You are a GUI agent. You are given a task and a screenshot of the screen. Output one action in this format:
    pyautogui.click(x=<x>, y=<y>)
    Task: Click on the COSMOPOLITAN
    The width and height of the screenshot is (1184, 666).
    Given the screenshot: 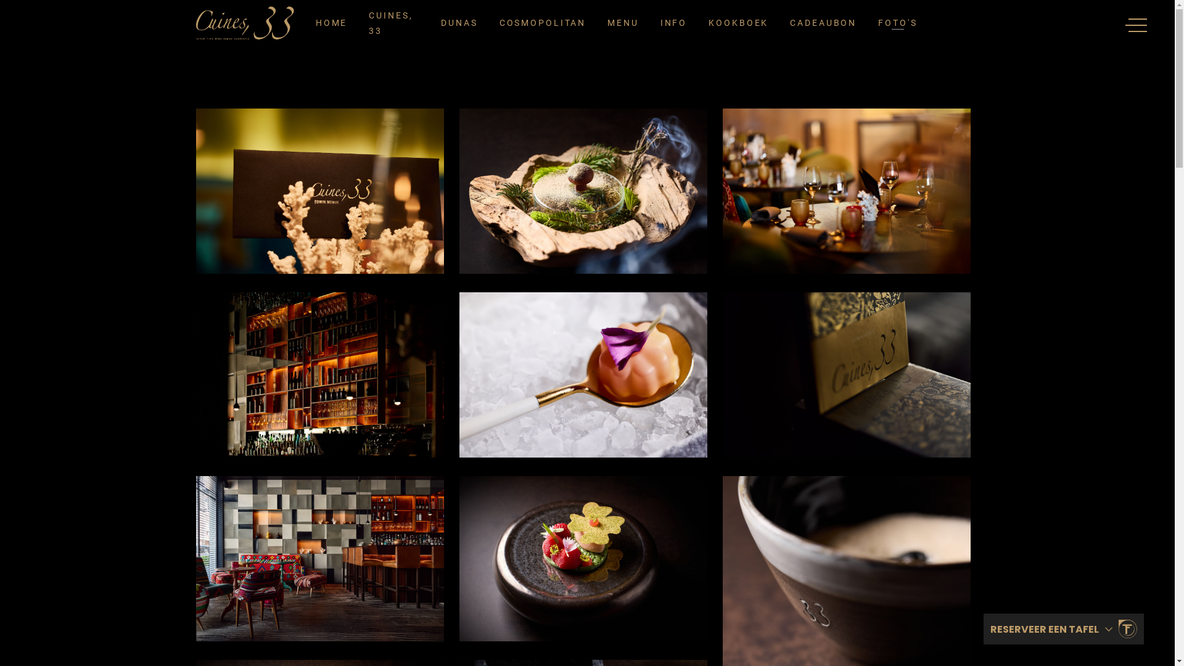 What is the action you would take?
    pyautogui.click(x=543, y=23)
    